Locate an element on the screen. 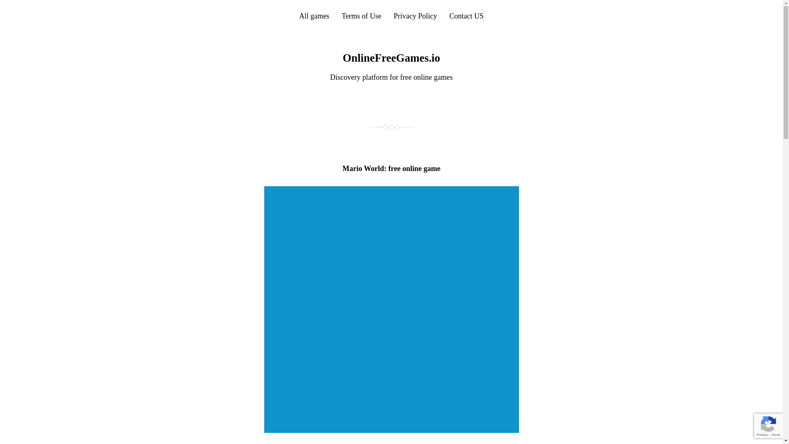 This screenshot has height=444, width=789. Privacy Policy is located at coordinates (415, 16).